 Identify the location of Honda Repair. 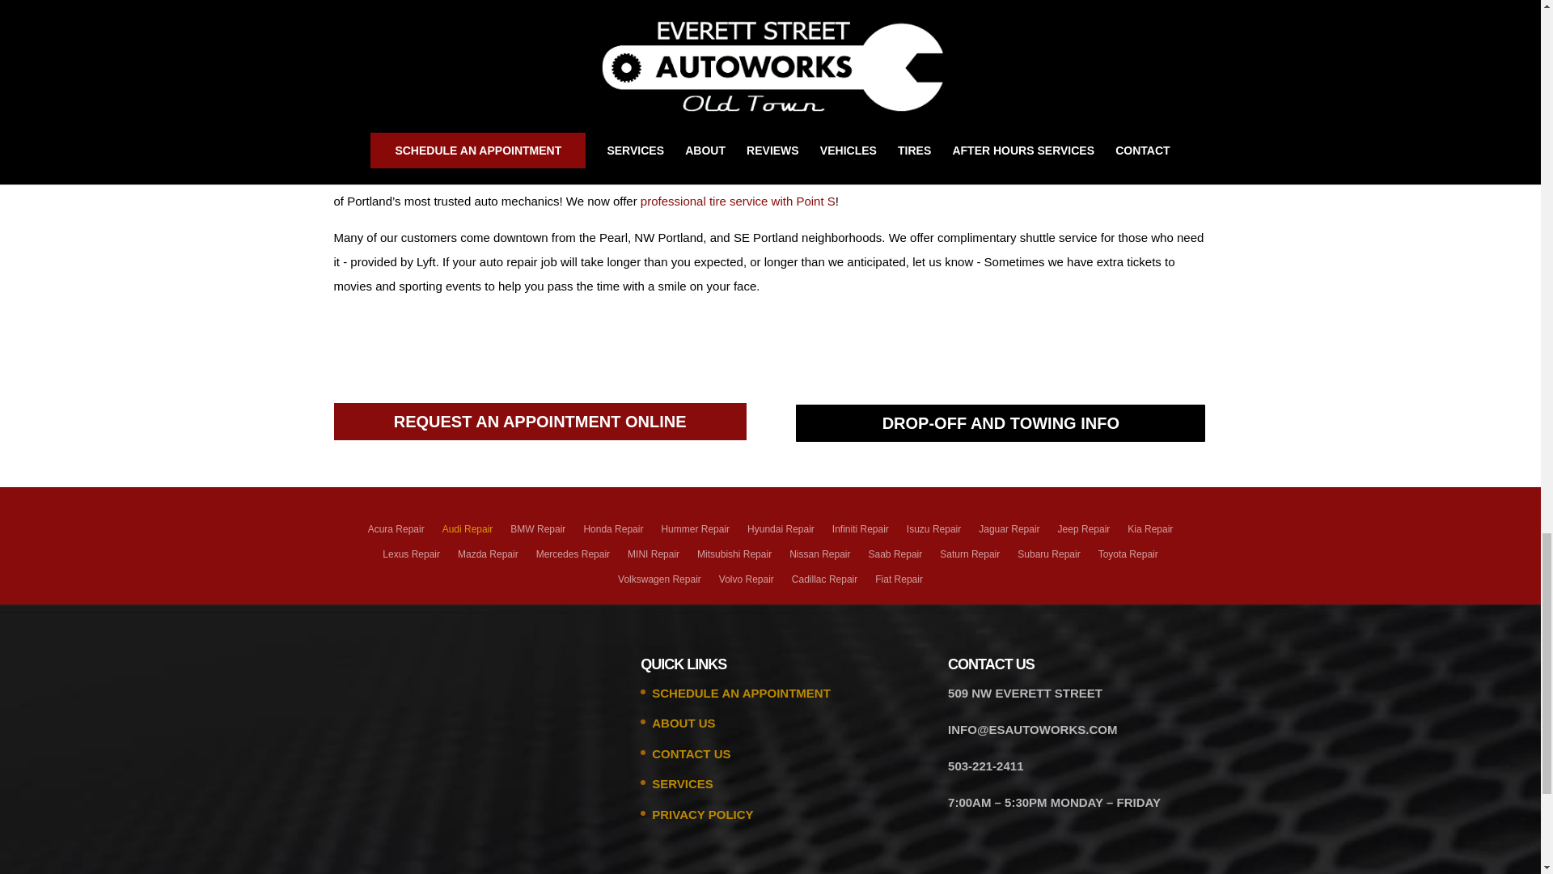
(613, 533).